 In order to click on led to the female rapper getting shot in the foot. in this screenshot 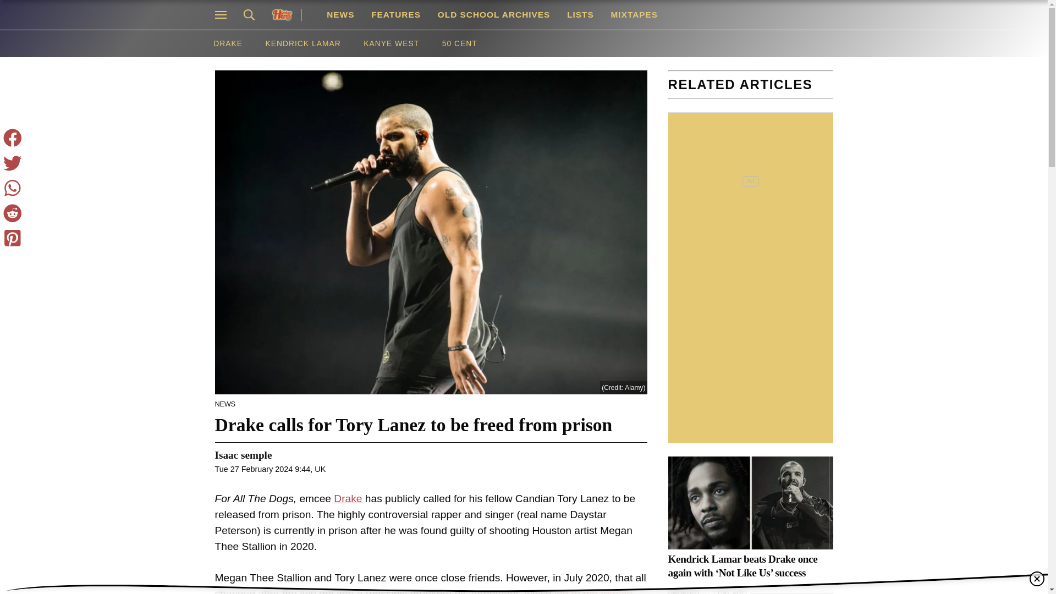, I will do `click(422, 591)`.